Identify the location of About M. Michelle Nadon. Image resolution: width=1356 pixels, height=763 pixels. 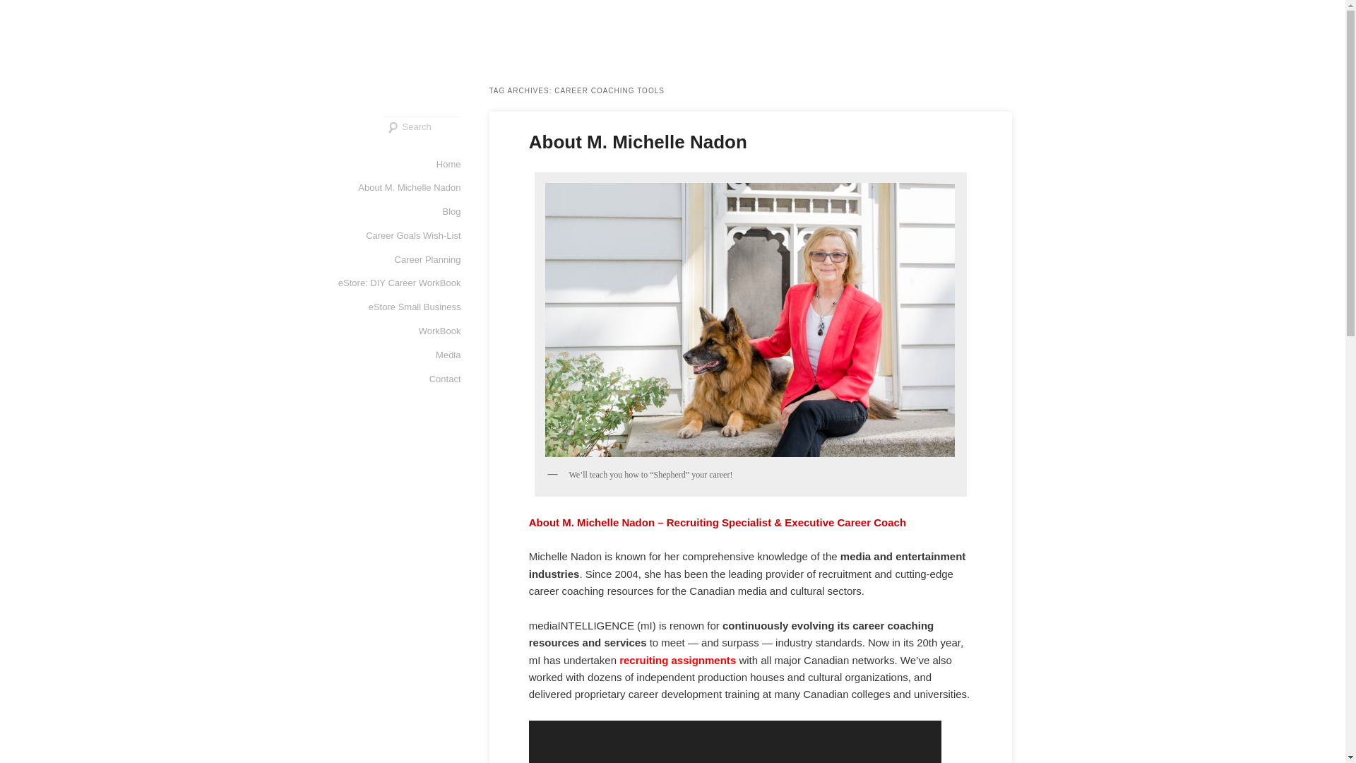
(409, 188).